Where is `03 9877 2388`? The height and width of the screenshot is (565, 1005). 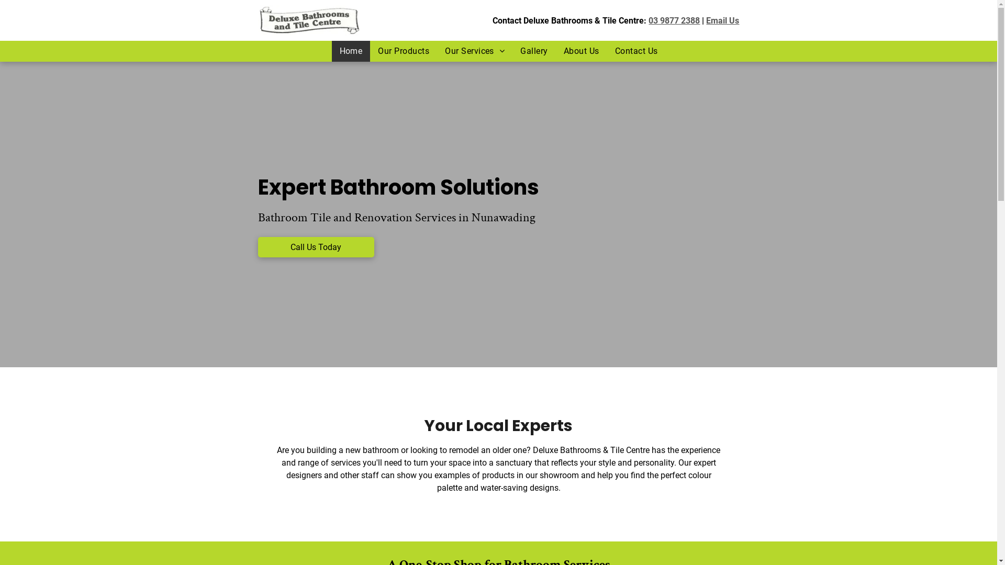 03 9877 2388 is located at coordinates (674, 21).